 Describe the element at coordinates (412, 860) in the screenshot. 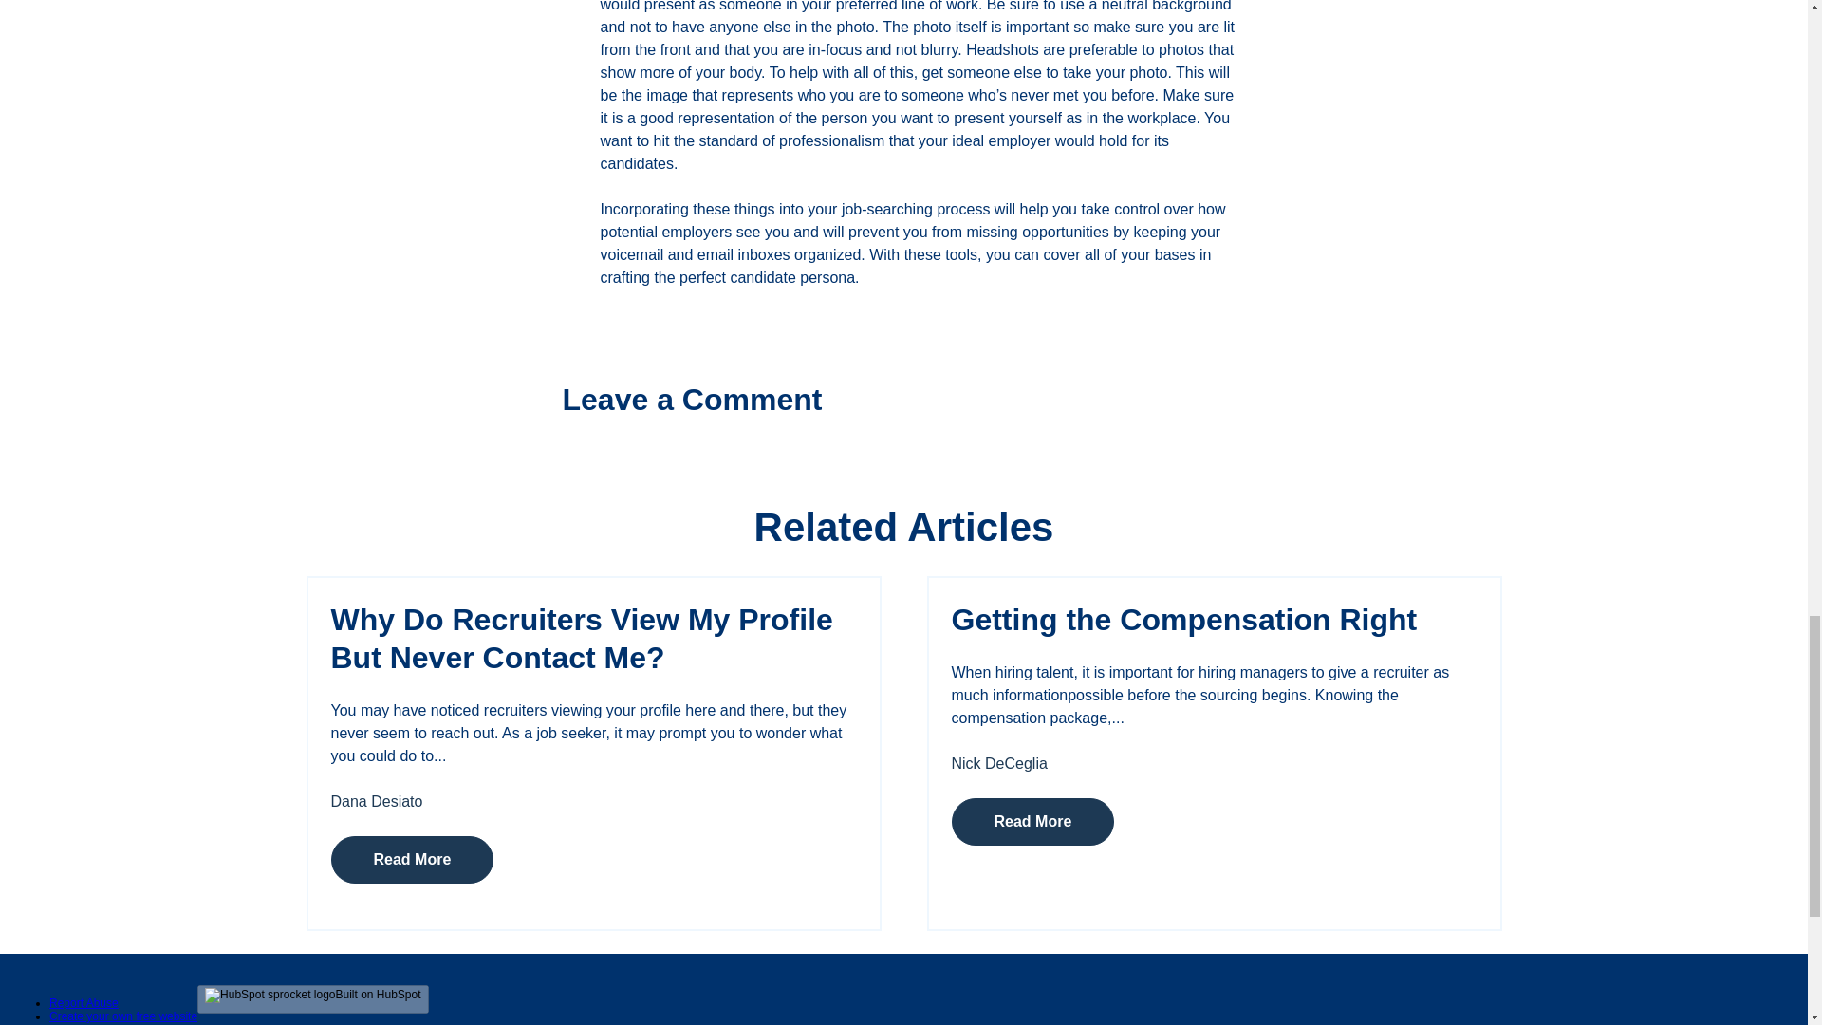

I see `Read More` at that location.